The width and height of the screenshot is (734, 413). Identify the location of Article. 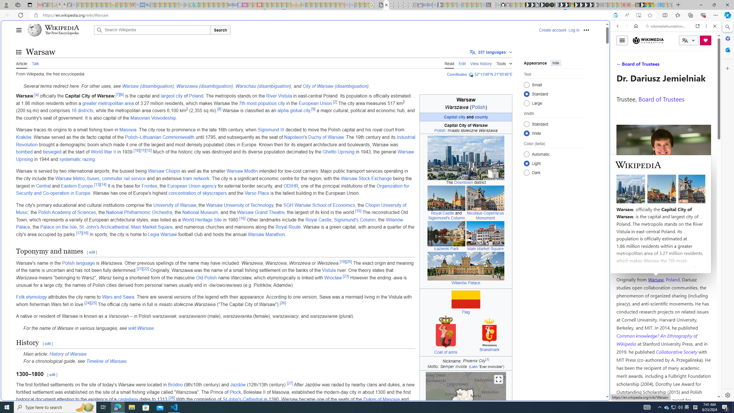
(22, 63).